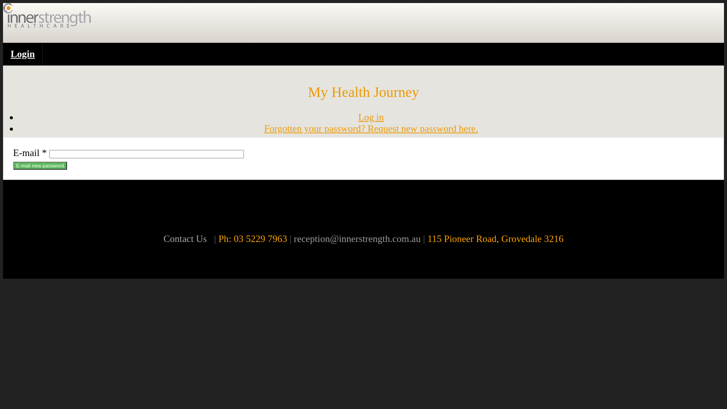  I want to click on Log in, so click(371, 117).